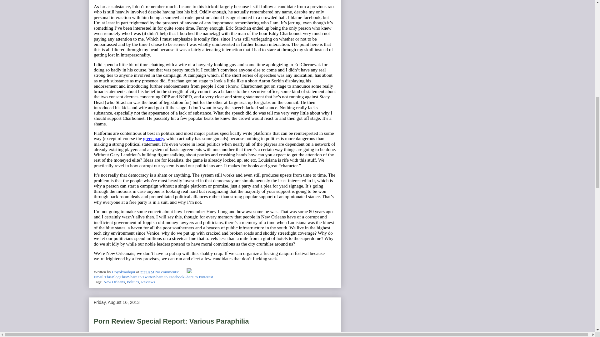  What do you see at coordinates (198, 277) in the screenshot?
I see `Share to Pinterest` at bounding box center [198, 277].